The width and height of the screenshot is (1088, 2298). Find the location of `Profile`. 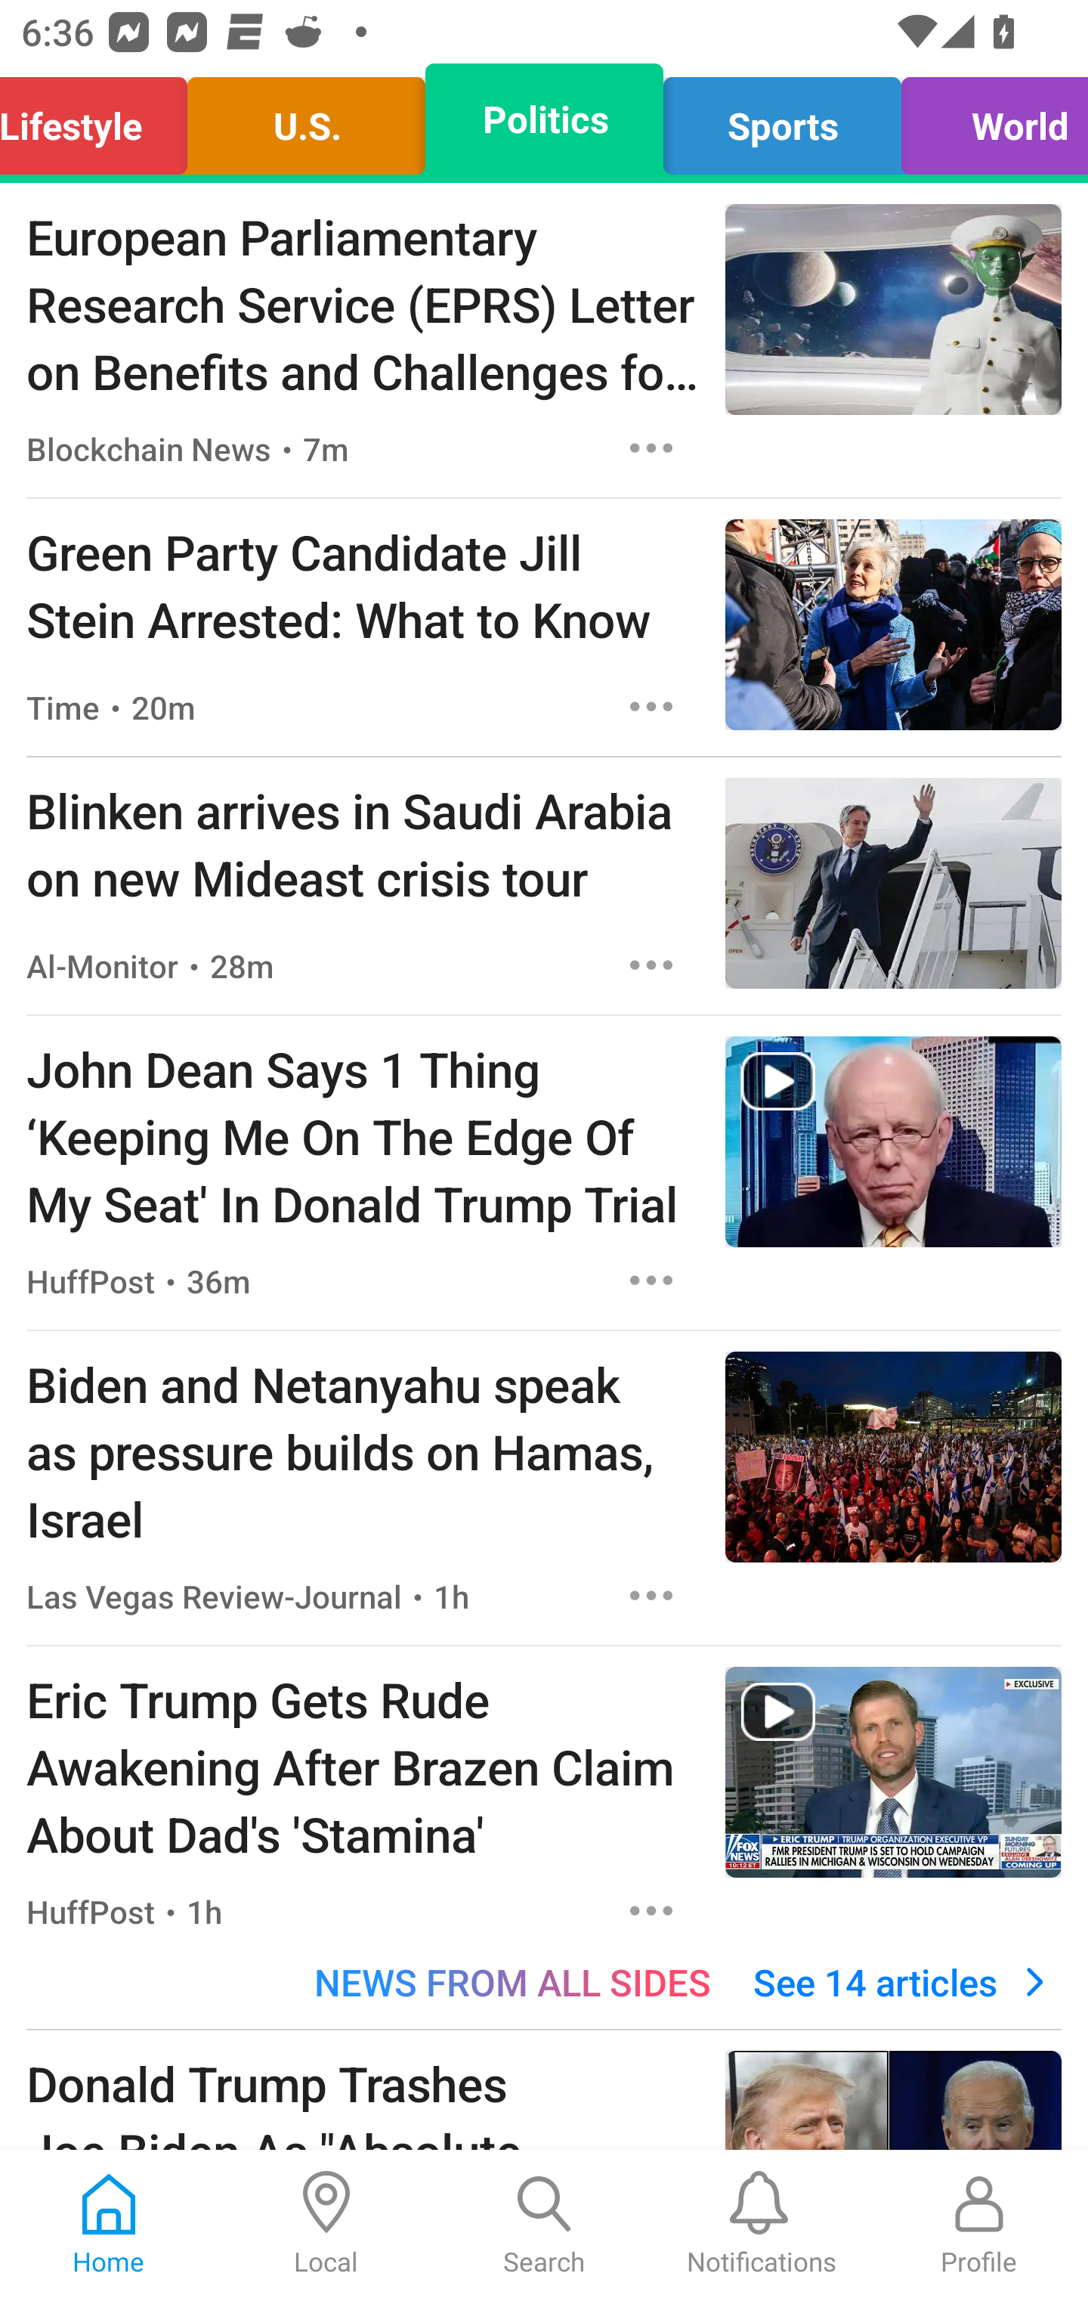

Profile is located at coordinates (979, 2224).